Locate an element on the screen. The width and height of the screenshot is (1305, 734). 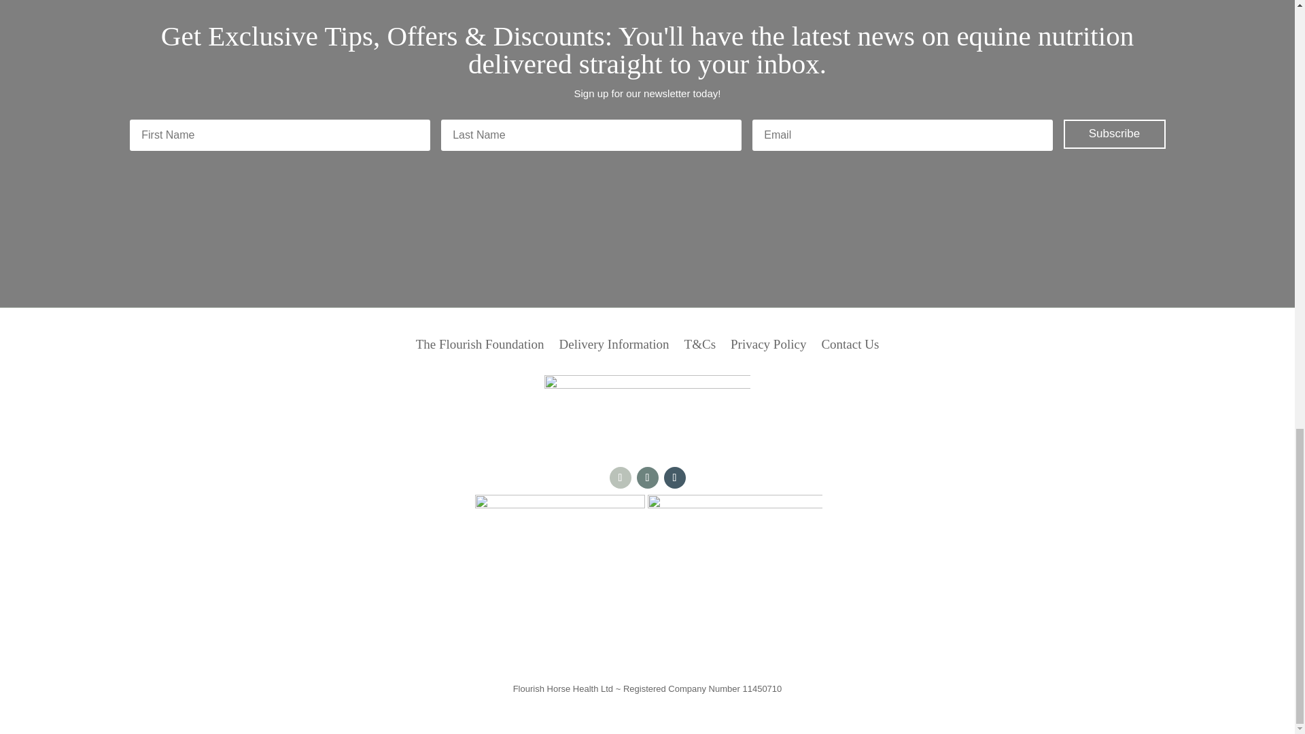
The Flourish Foundation is located at coordinates (480, 347).